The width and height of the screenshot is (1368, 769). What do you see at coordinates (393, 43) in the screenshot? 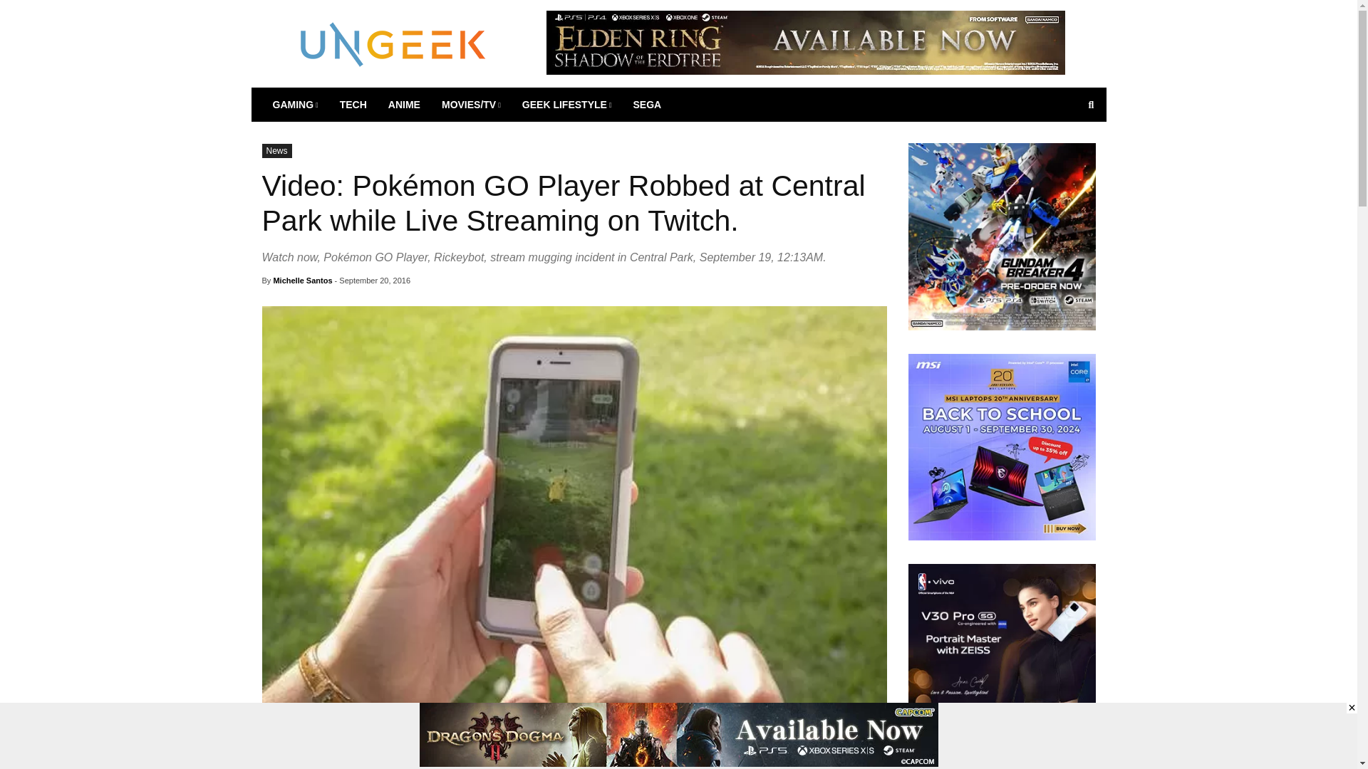
I see `UnGeek` at bounding box center [393, 43].